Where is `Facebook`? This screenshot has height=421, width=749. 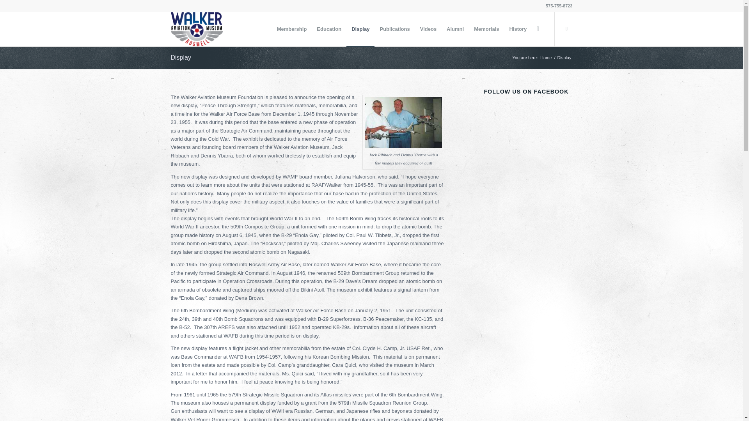
Facebook is located at coordinates (567, 29).